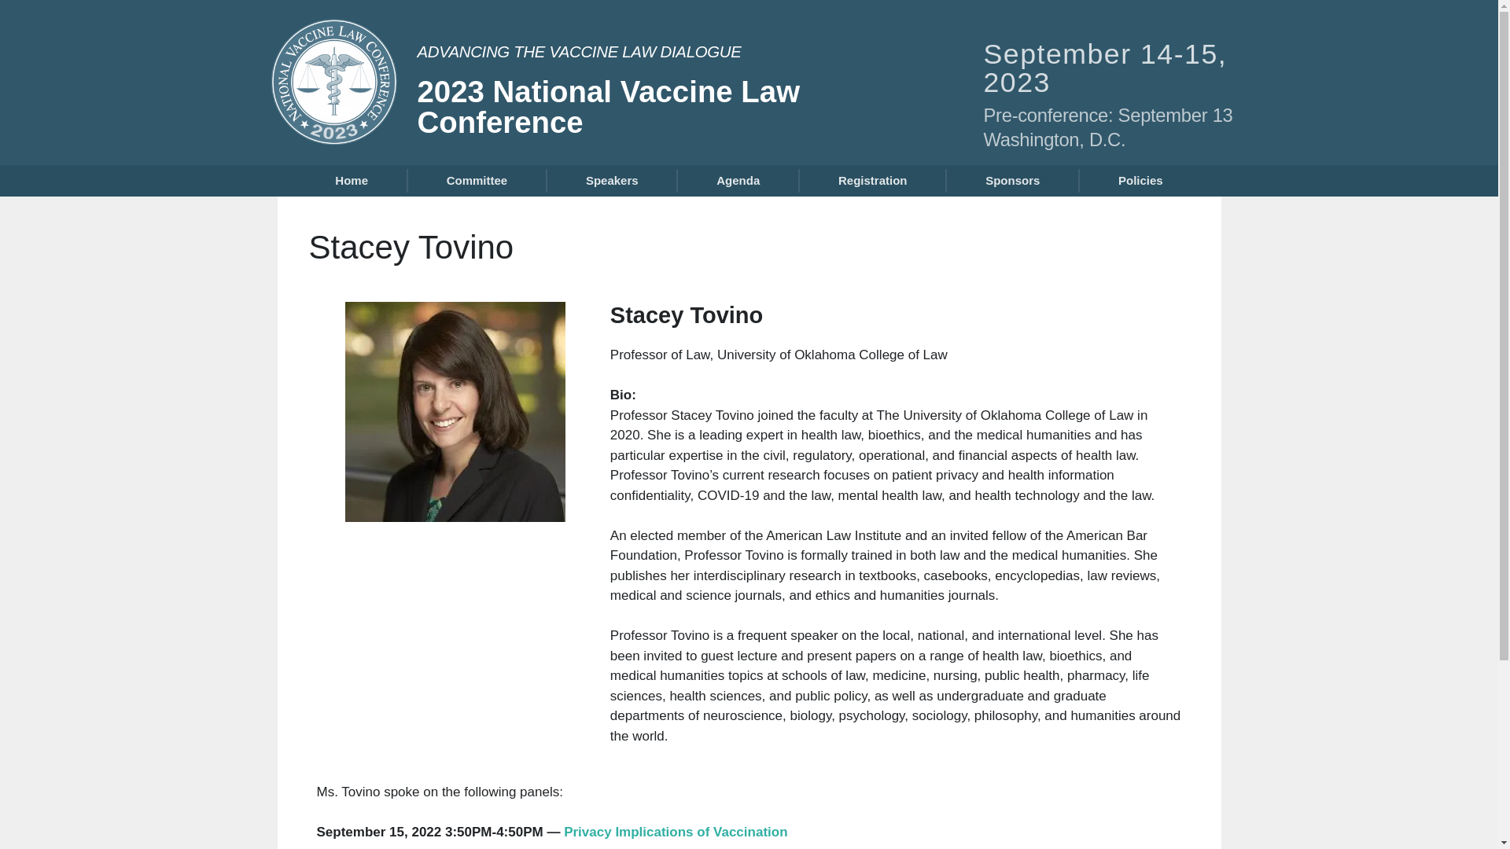  Describe the element at coordinates (477, 180) in the screenshot. I see `Committee` at that location.